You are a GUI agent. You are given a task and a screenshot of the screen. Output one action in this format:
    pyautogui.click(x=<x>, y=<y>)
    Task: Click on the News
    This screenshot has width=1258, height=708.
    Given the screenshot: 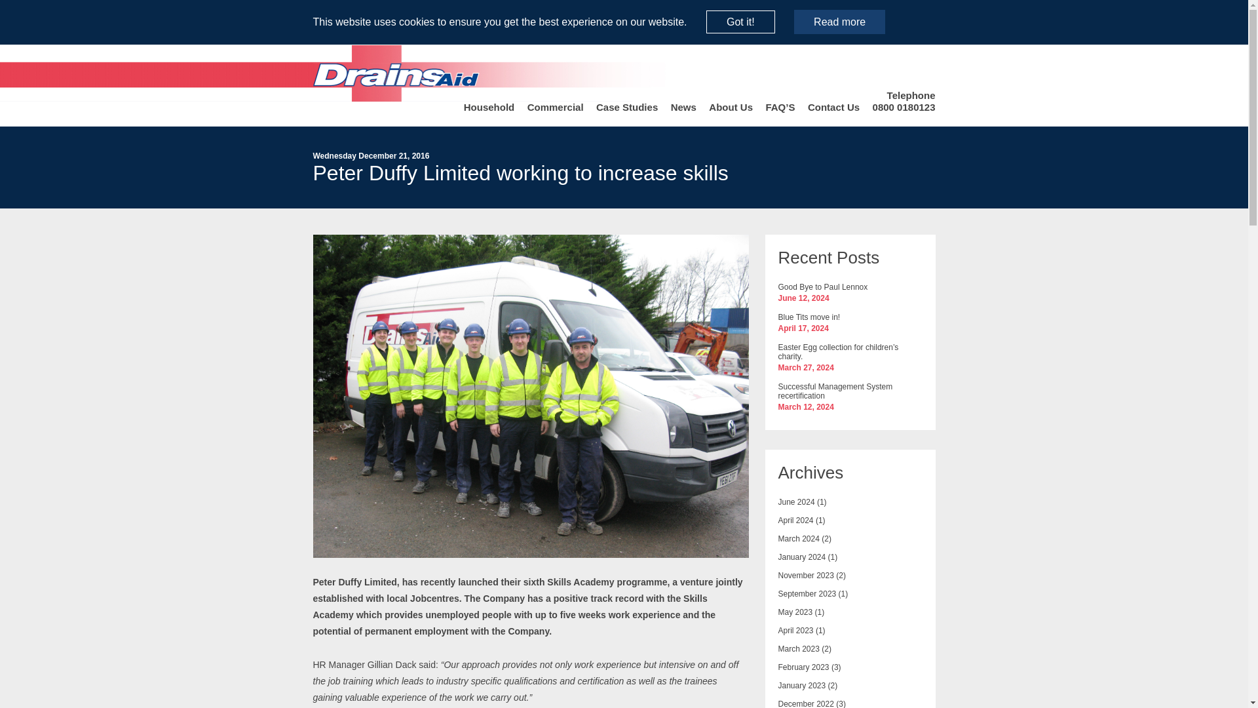 What is the action you would take?
    pyautogui.click(x=683, y=107)
    